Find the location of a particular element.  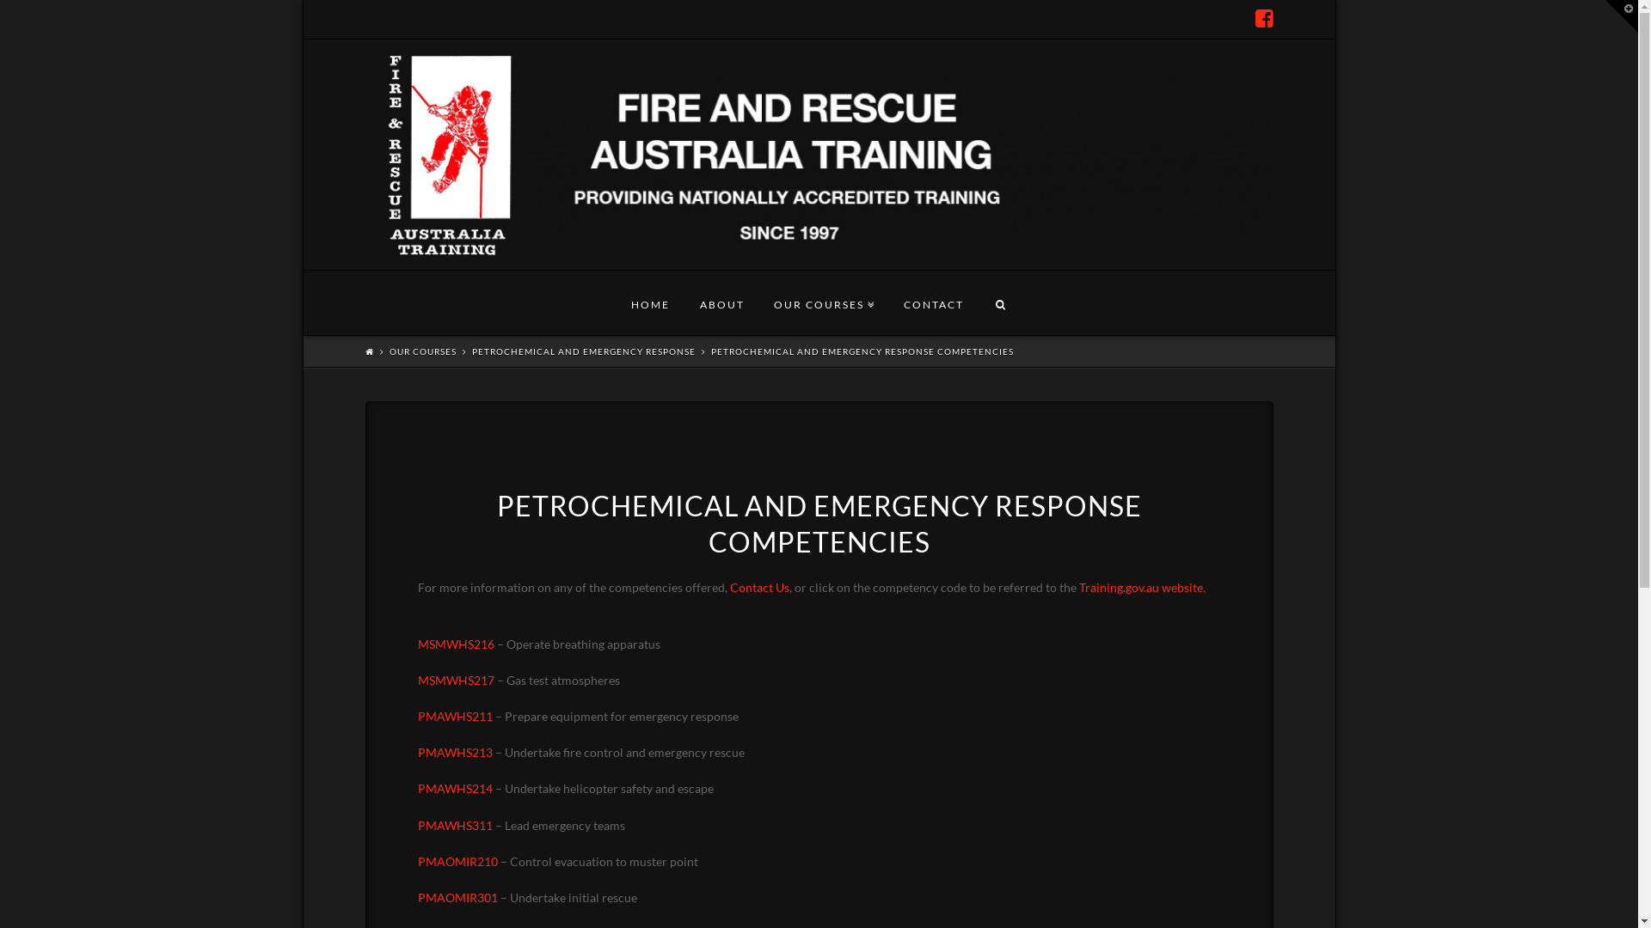

PMAOMIR301 is located at coordinates (457, 897).